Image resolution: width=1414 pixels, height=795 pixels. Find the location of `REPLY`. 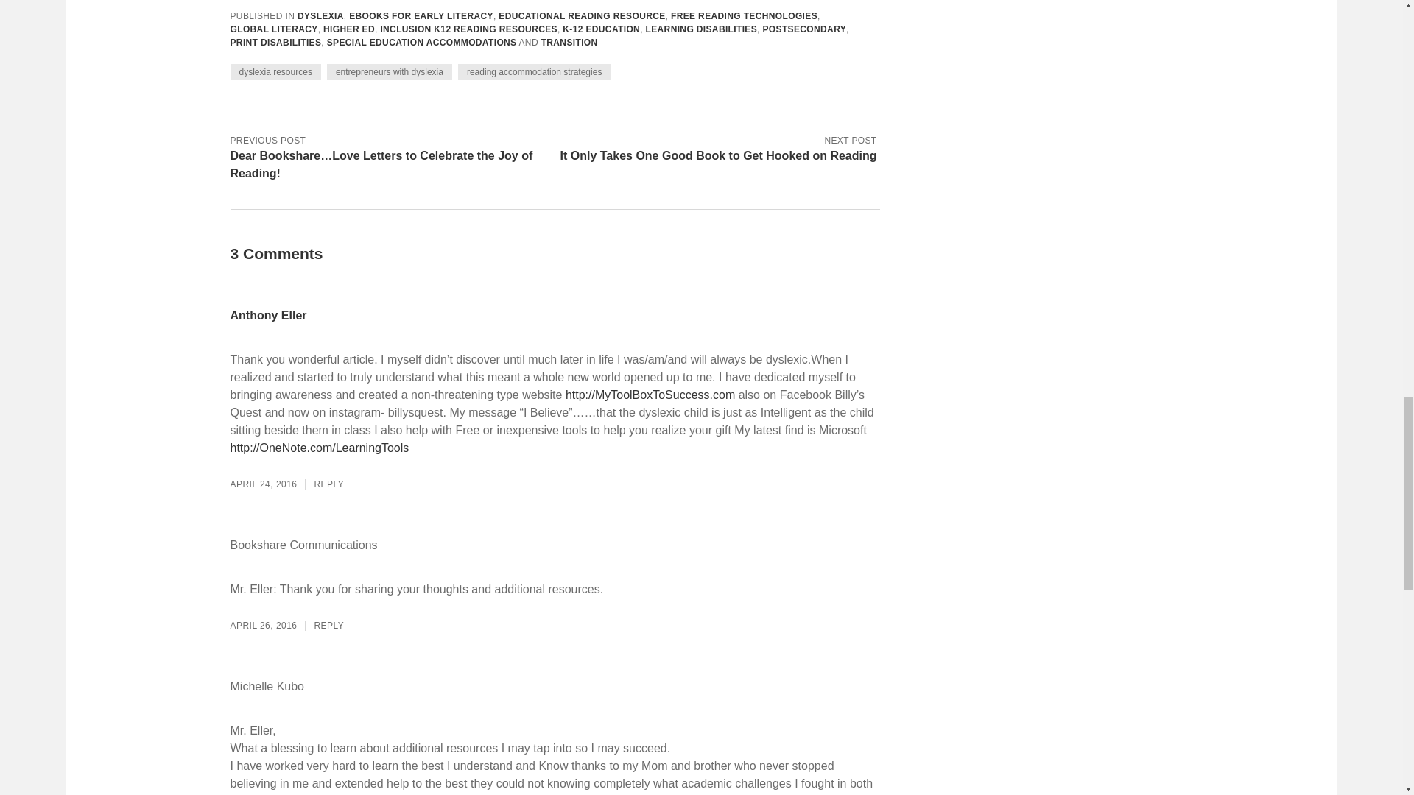

REPLY is located at coordinates (328, 484).